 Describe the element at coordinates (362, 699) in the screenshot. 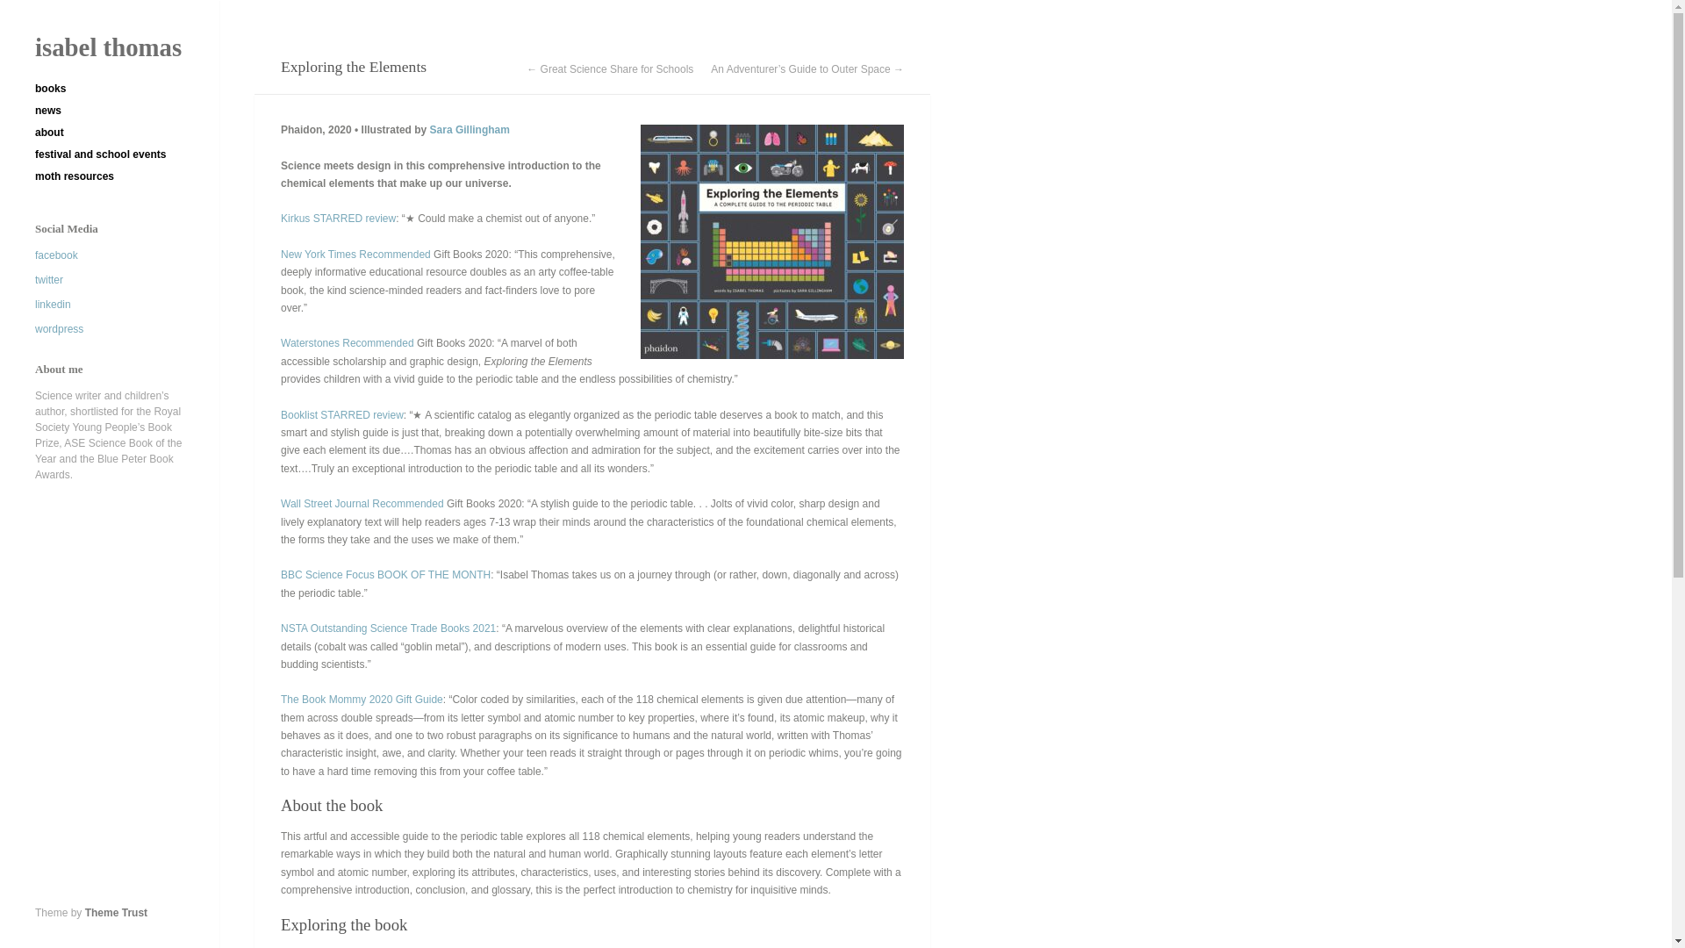

I see `The Book Mommy 2020 Gift Guide` at that location.